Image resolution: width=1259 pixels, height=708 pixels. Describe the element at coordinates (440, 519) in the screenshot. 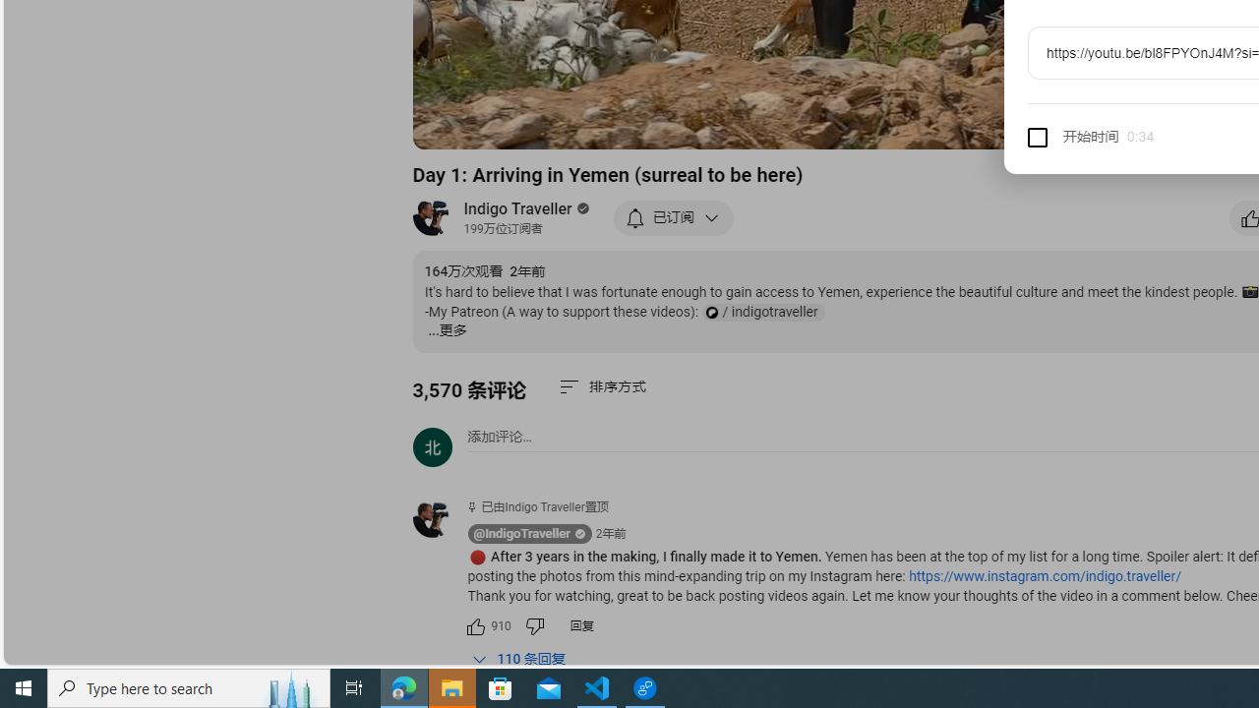

I see `@IndigoTraveller` at that location.